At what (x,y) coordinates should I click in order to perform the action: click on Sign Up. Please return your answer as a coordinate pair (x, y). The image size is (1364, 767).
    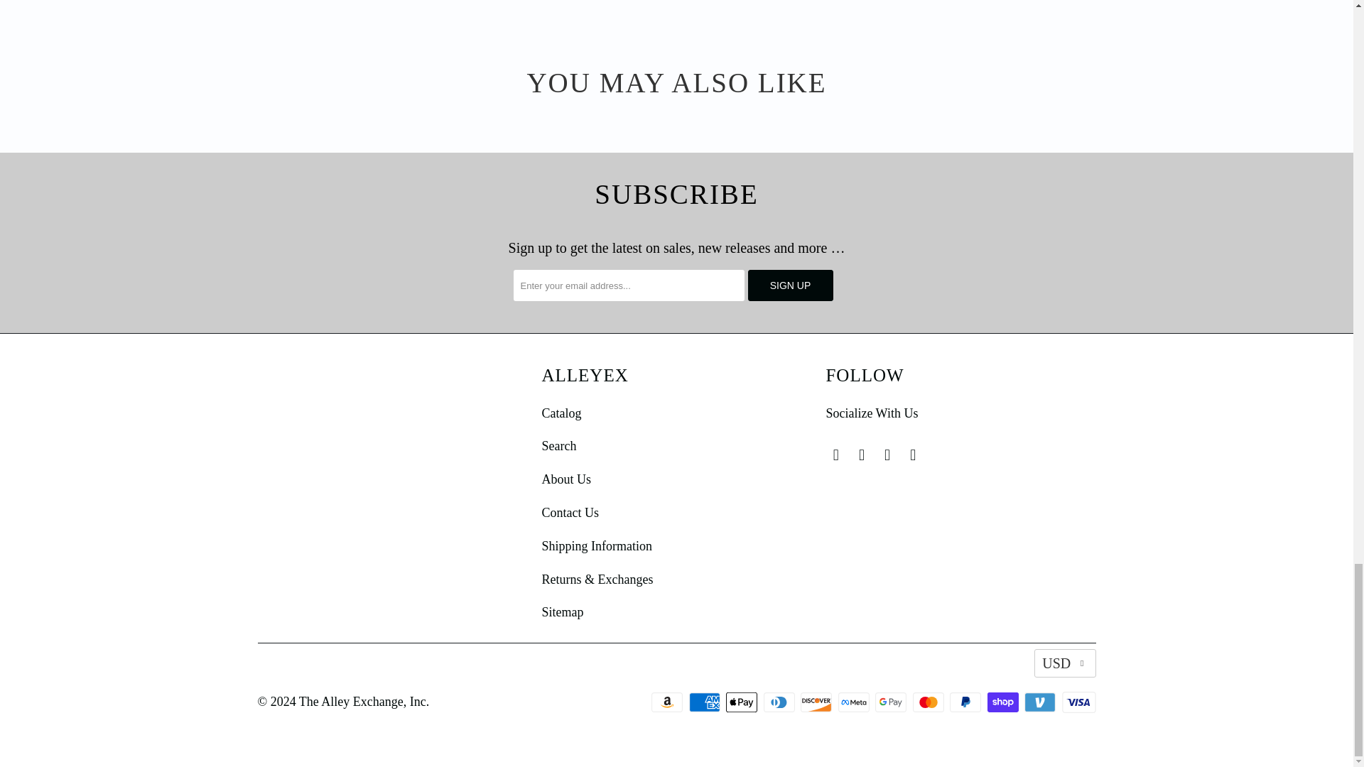
    Looking at the image, I should click on (790, 285).